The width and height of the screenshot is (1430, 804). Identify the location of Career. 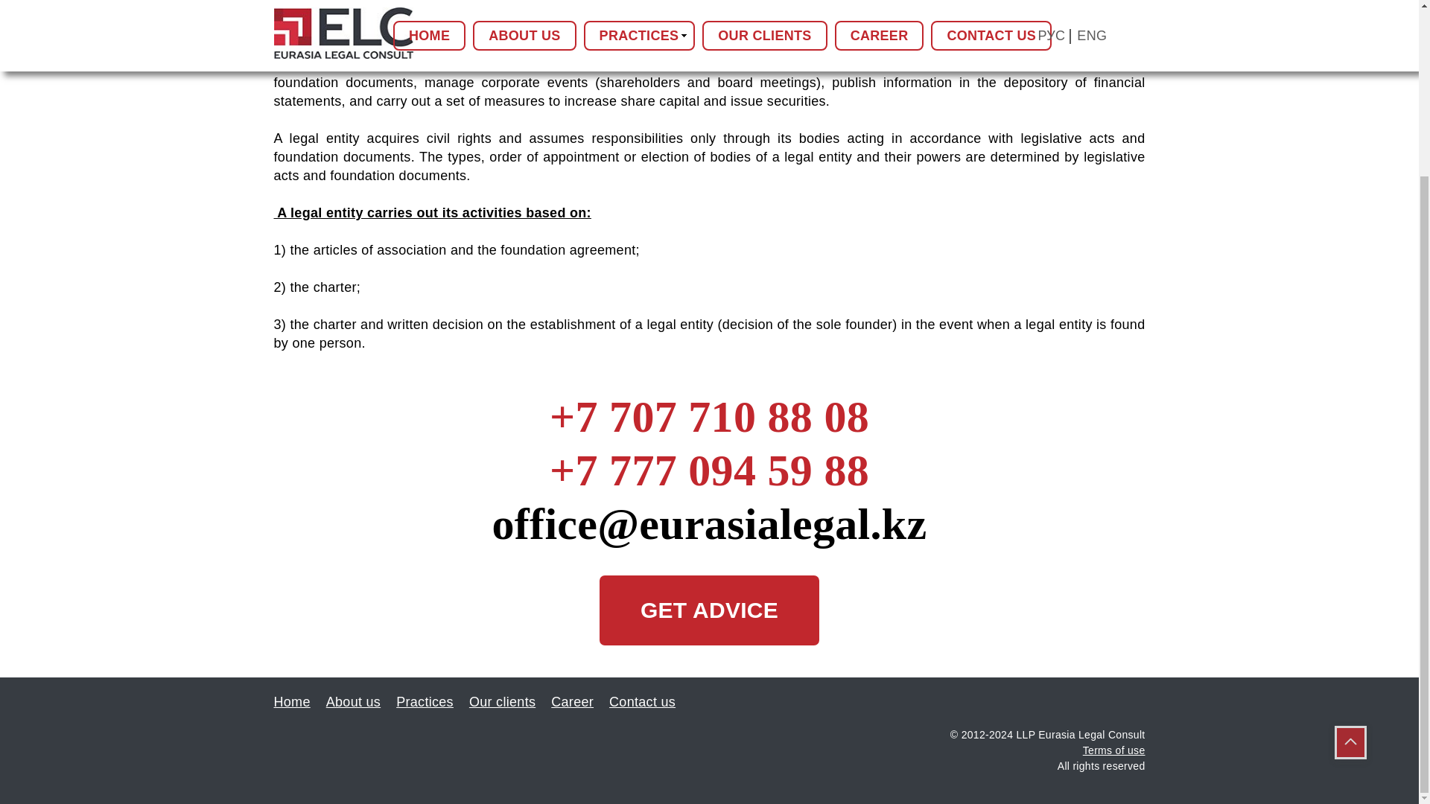
(578, 701).